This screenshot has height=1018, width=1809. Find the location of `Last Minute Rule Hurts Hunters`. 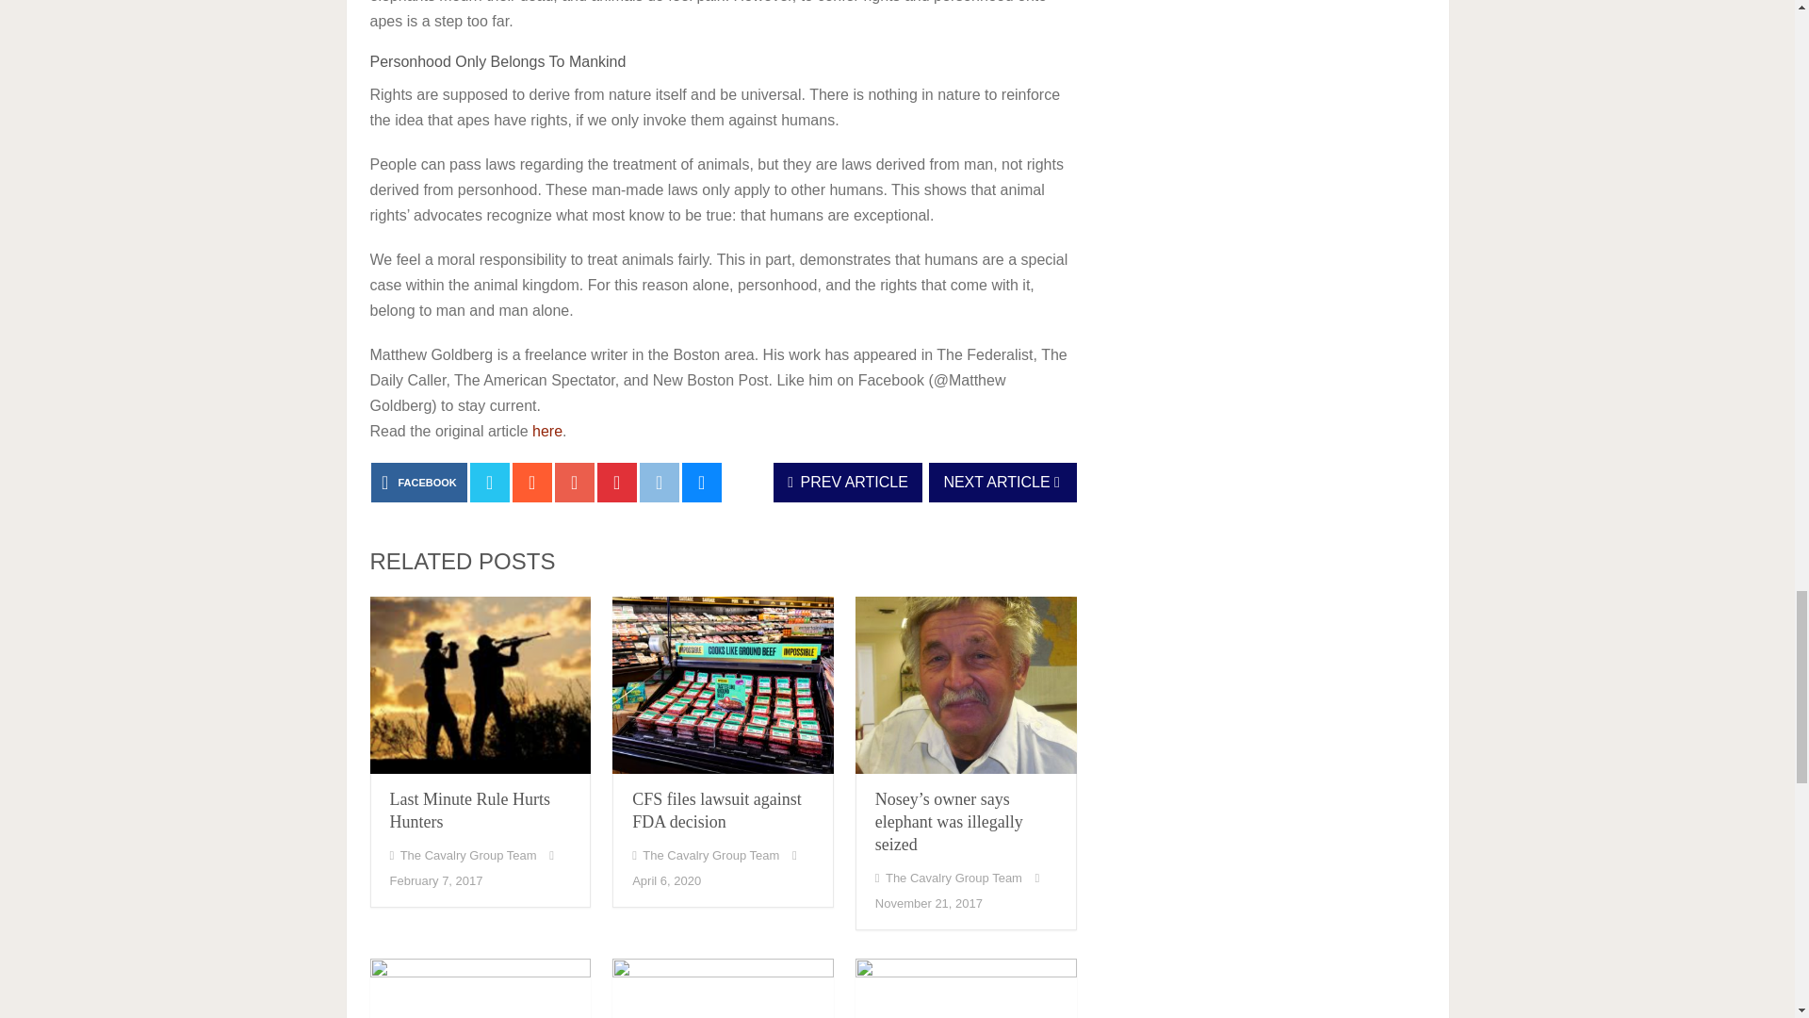

Last Minute Rule Hurts Hunters is located at coordinates (469, 811).